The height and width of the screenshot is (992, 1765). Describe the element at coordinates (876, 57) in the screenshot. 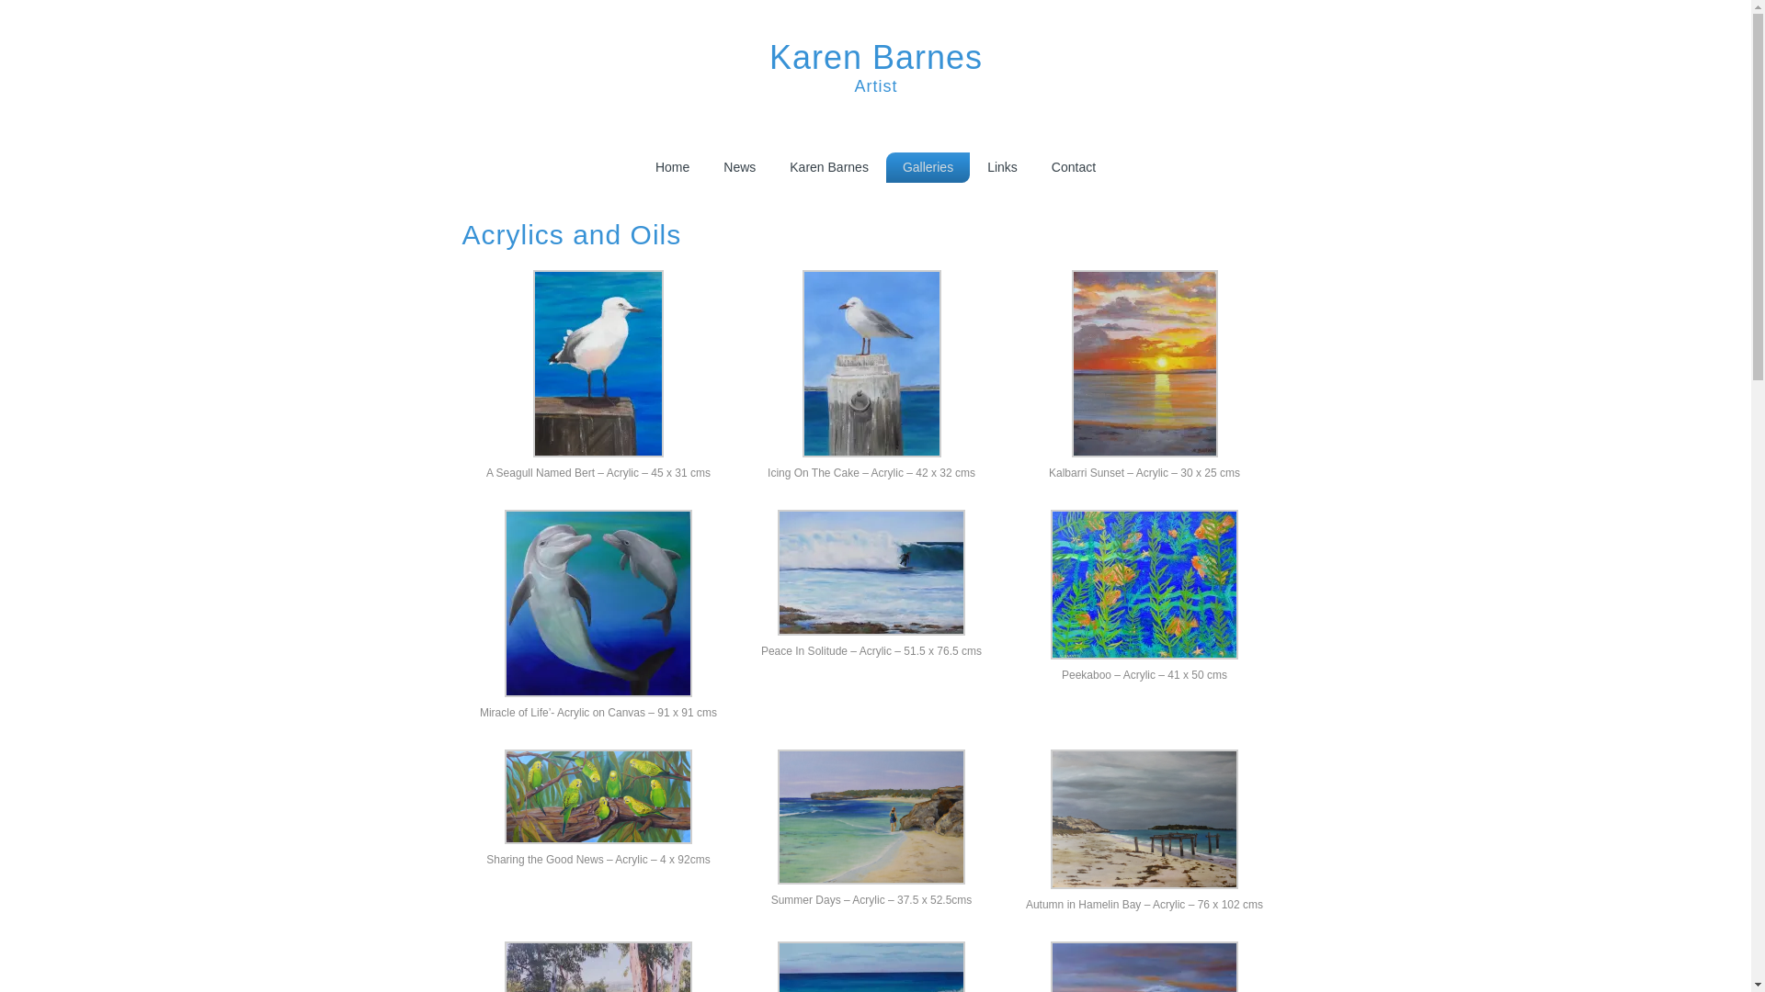

I see `Karen Barnes` at that location.